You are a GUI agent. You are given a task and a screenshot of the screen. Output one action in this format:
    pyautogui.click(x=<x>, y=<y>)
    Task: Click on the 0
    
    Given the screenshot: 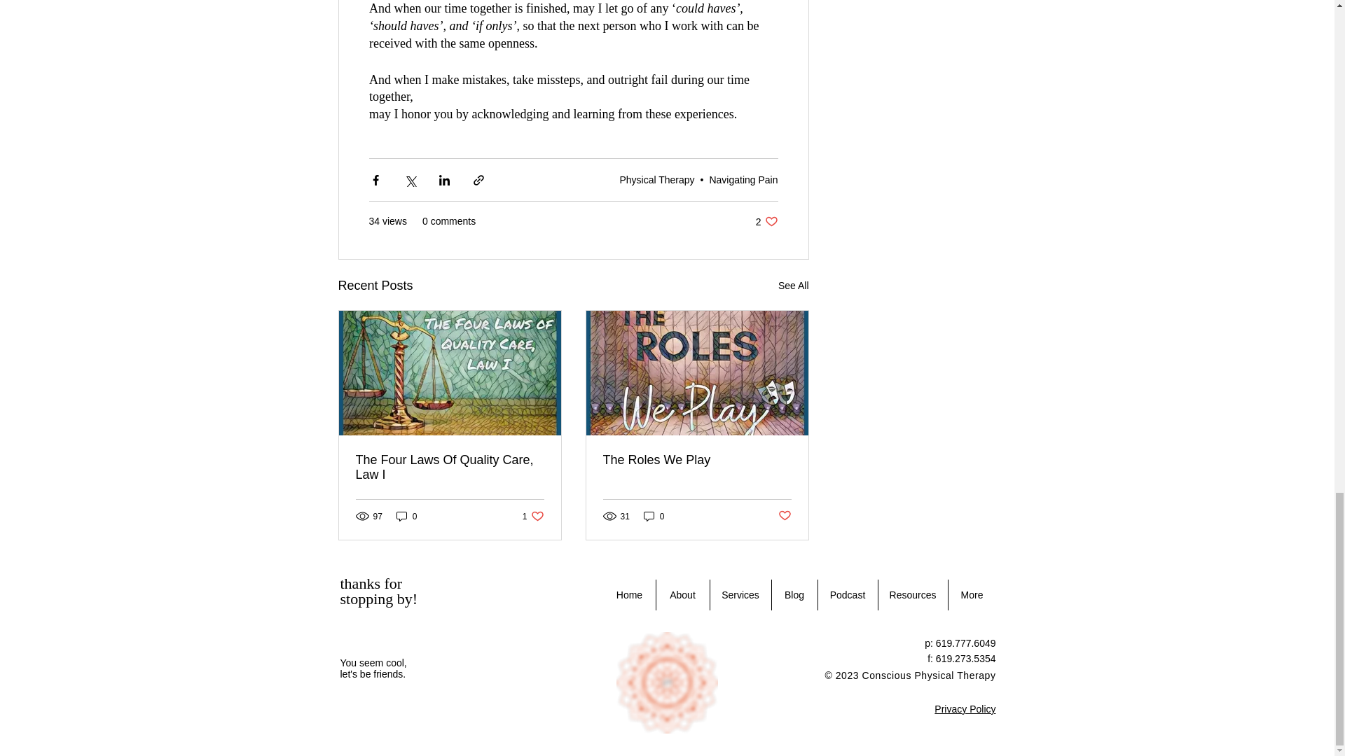 What is the action you would take?
    pyautogui.click(x=767, y=221)
    